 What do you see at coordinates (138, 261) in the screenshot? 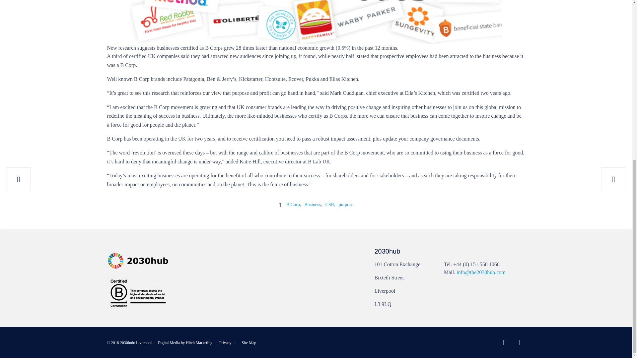
I see `2030-generic-400` at bounding box center [138, 261].